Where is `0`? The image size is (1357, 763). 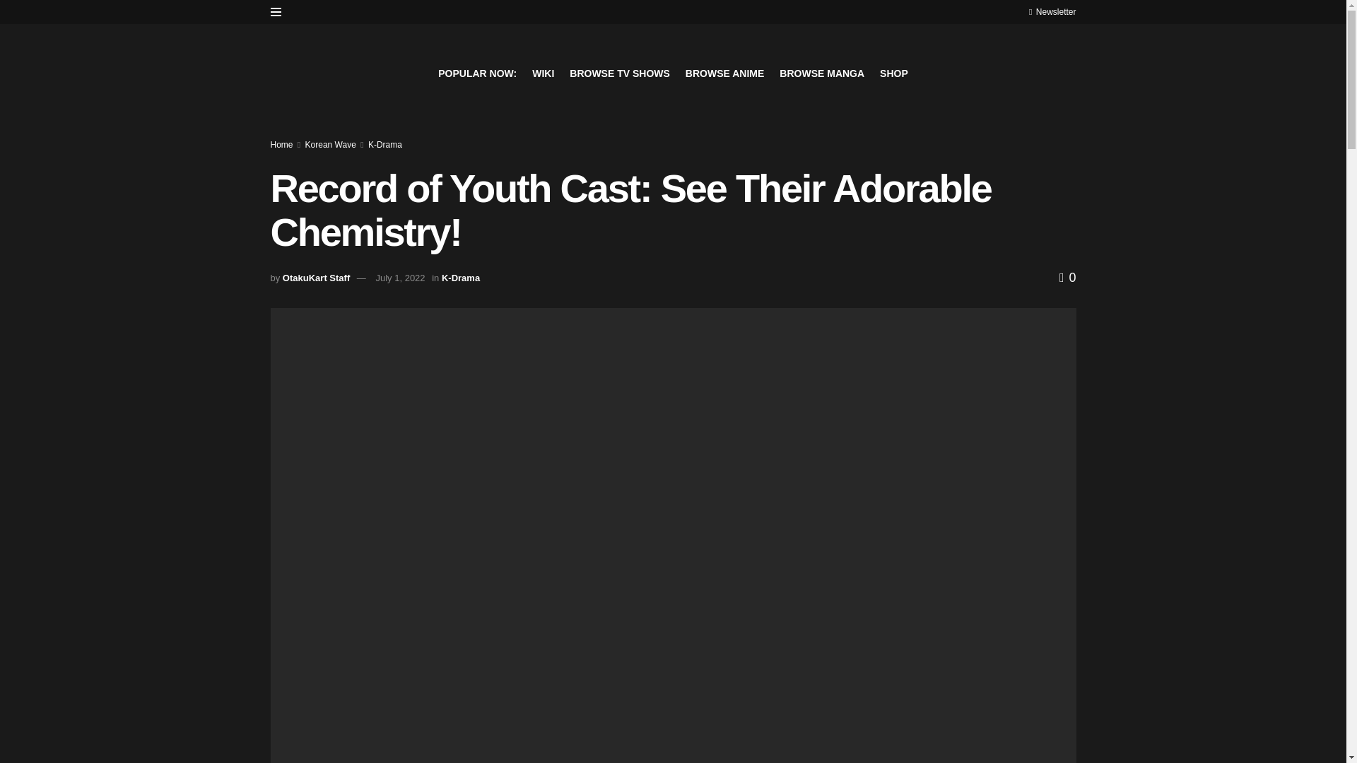 0 is located at coordinates (1067, 277).